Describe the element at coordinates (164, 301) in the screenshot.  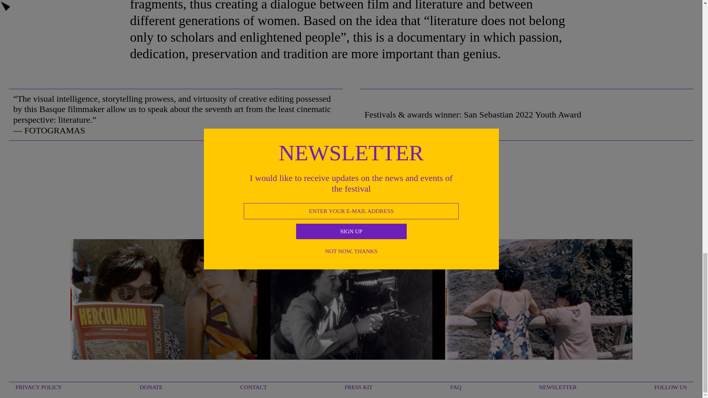
I see `A LOS LIBROS Y A LAS MUJERES CANTO 4` at that location.